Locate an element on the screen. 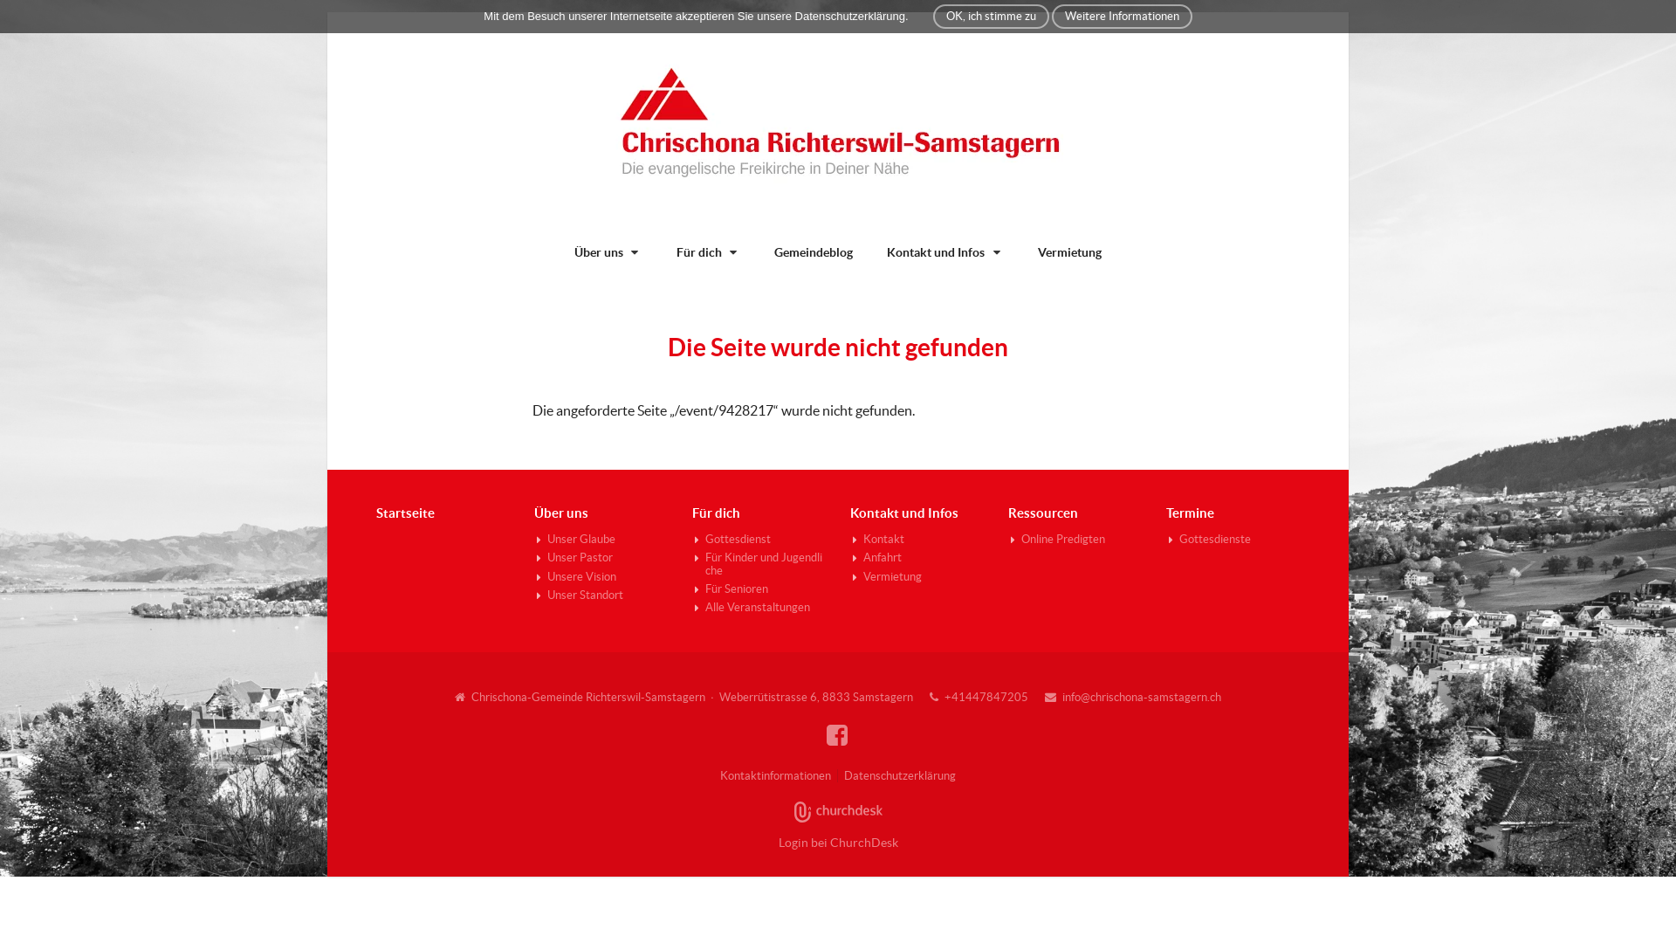 This screenshot has height=943, width=1676. Kontakt und Infos is located at coordinates (904, 513).